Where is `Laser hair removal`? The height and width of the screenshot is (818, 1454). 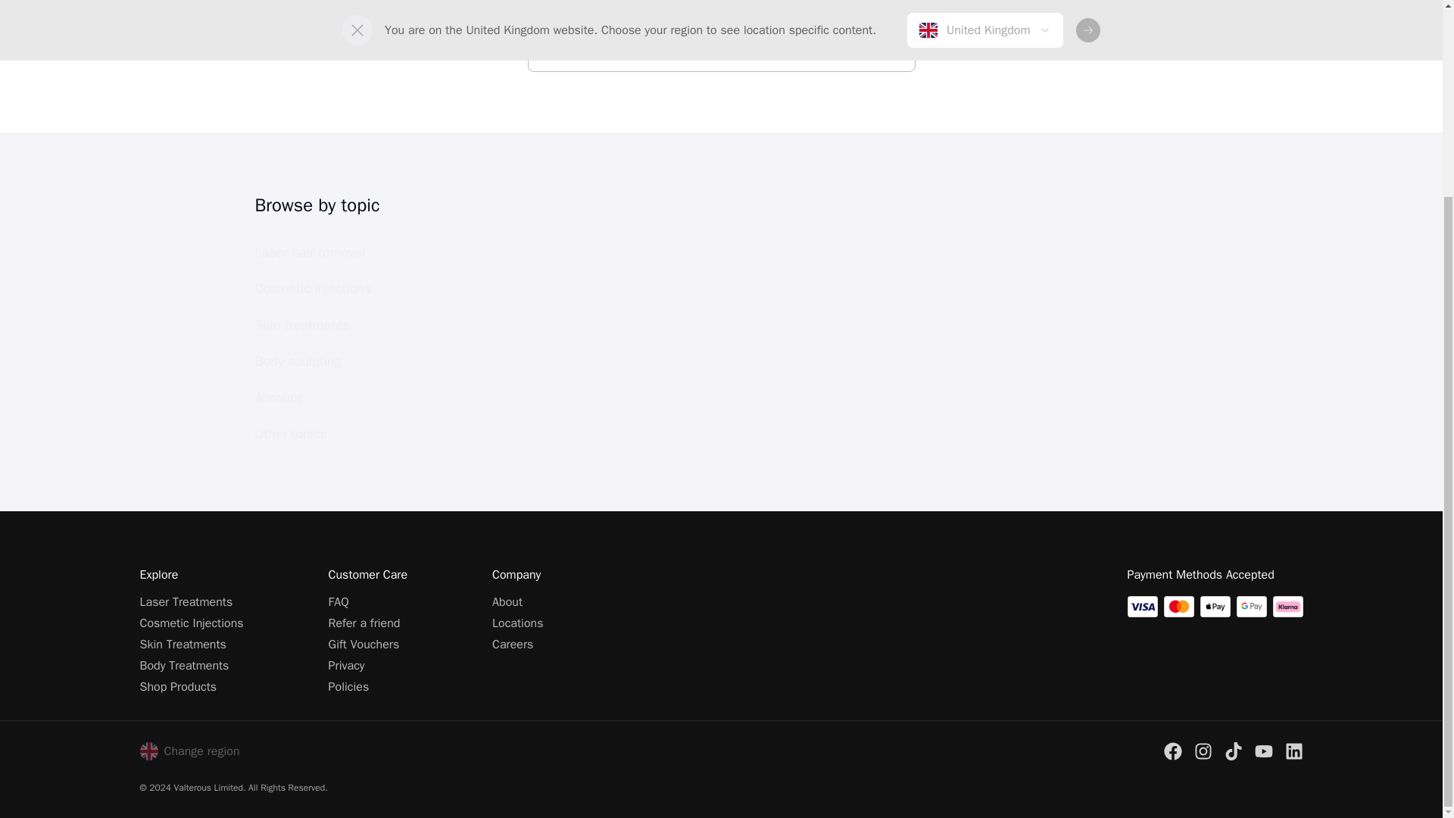 Laser hair removal is located at coordinates (335, 253).